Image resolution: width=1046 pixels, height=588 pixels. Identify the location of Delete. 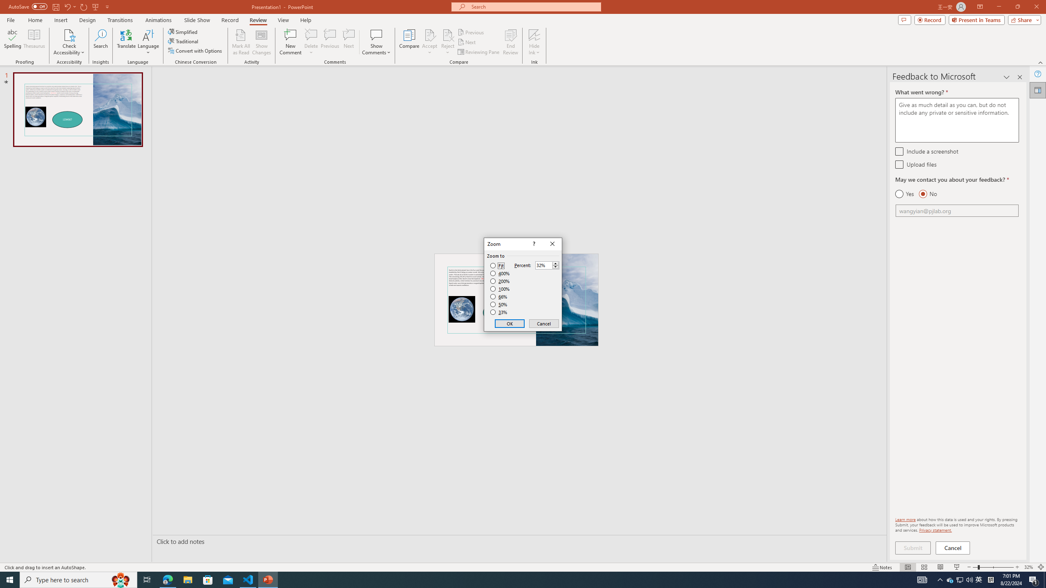
(311, 42).